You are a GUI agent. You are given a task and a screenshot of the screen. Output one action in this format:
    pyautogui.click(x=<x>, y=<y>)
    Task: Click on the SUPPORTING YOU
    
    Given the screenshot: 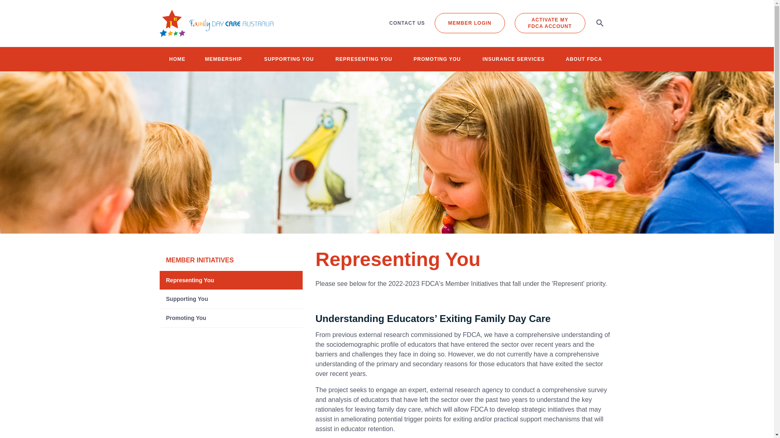 What is the action you would take?
    pyautogui.click(x=288, y=59)
    